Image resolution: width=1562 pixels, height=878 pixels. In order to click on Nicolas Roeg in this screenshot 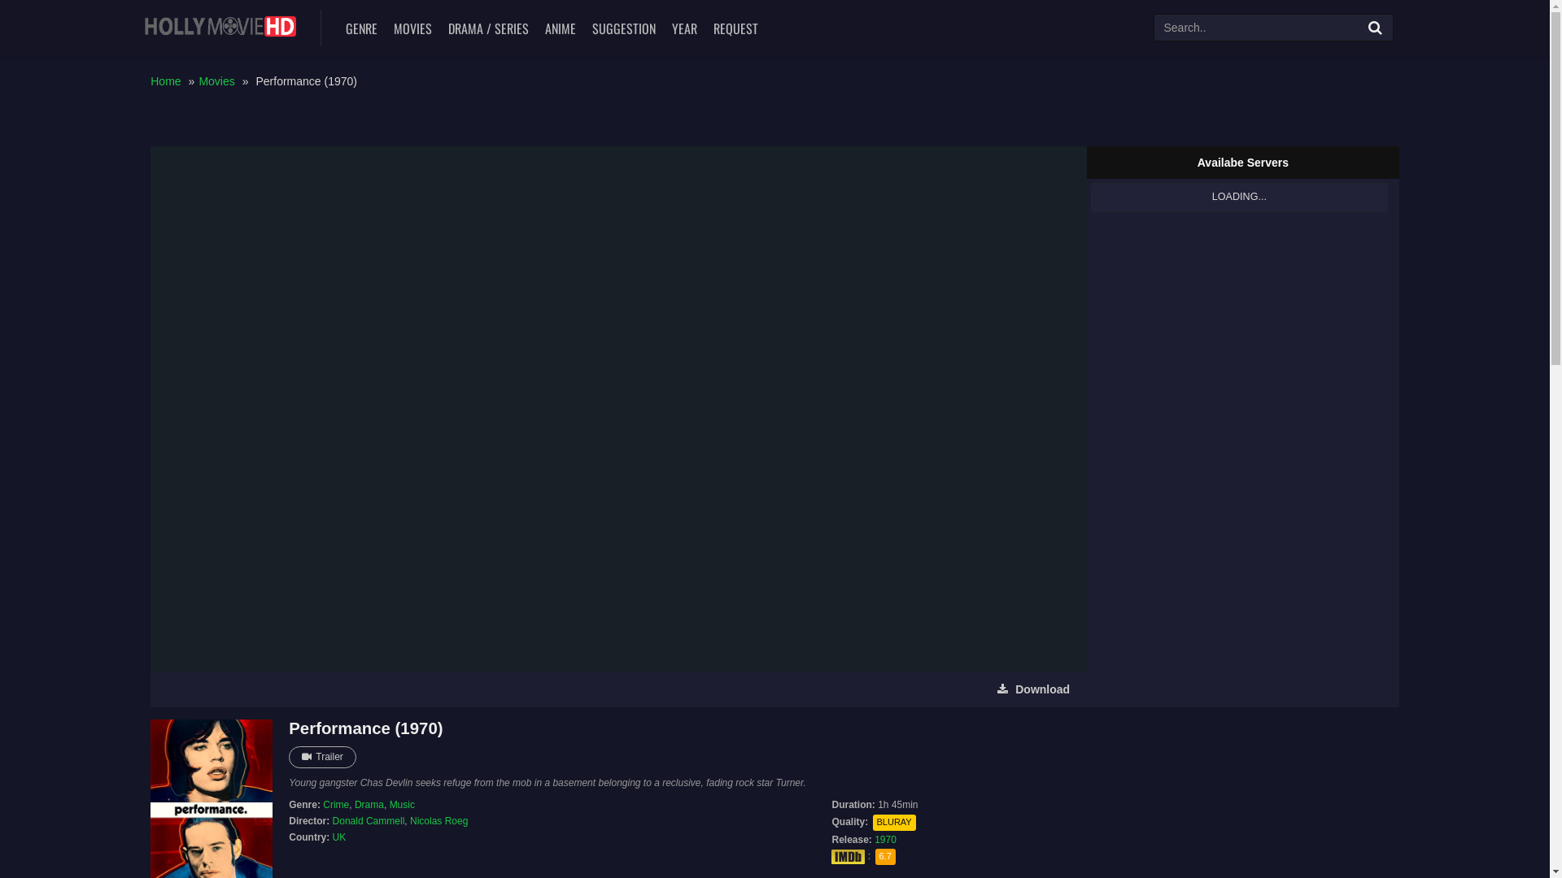, I will do `click(439, 821)`.